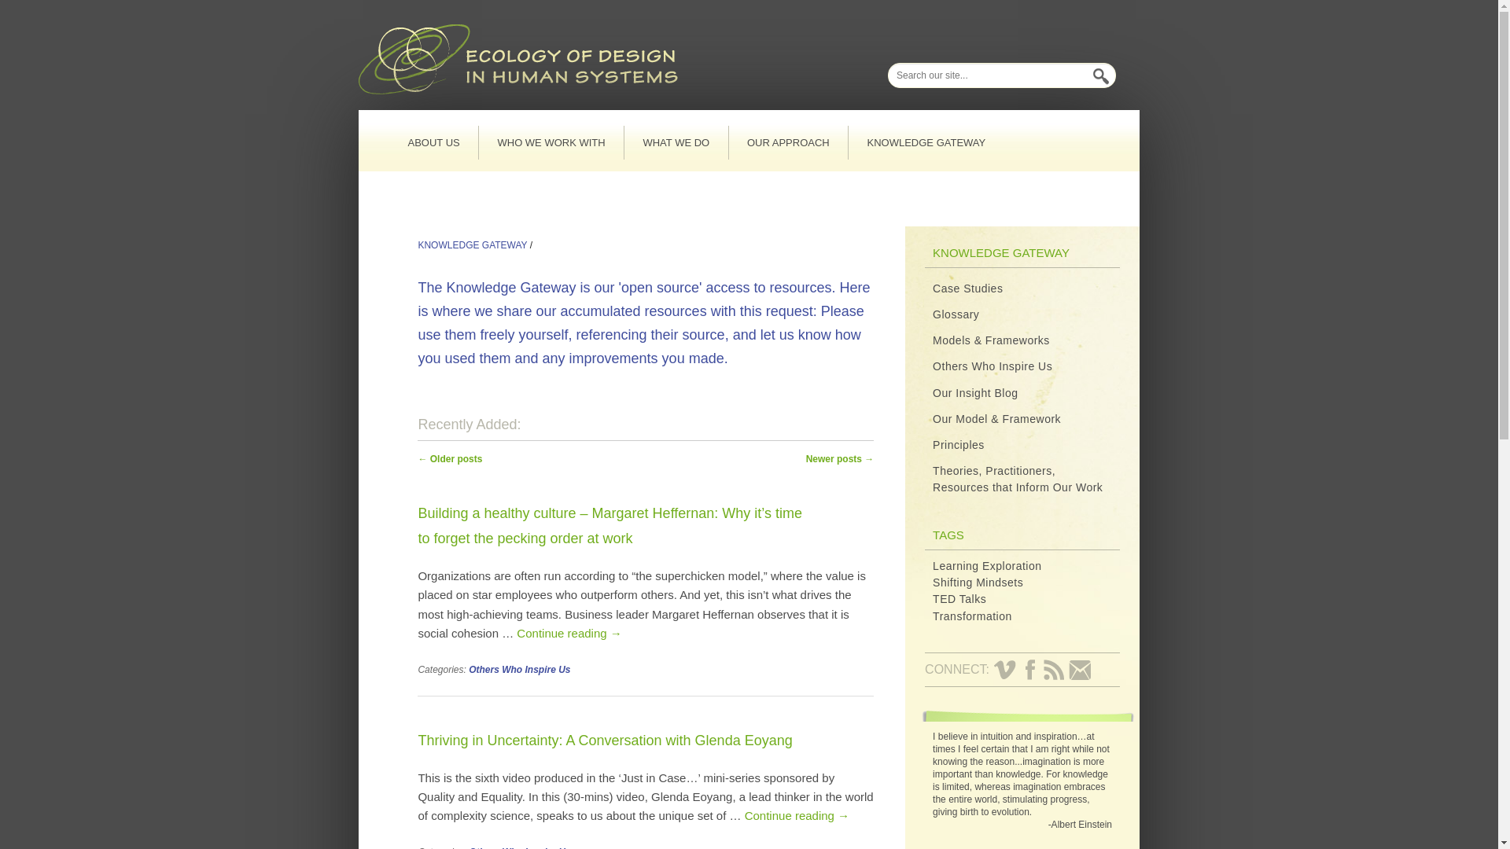  I want to click on Thriving in Uncertainty: A Conversation with Glenda Eoyang, so click(604, 748).